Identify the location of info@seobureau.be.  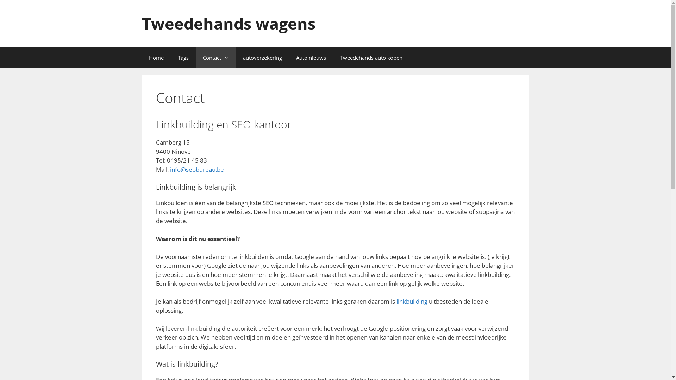
(196, 170).